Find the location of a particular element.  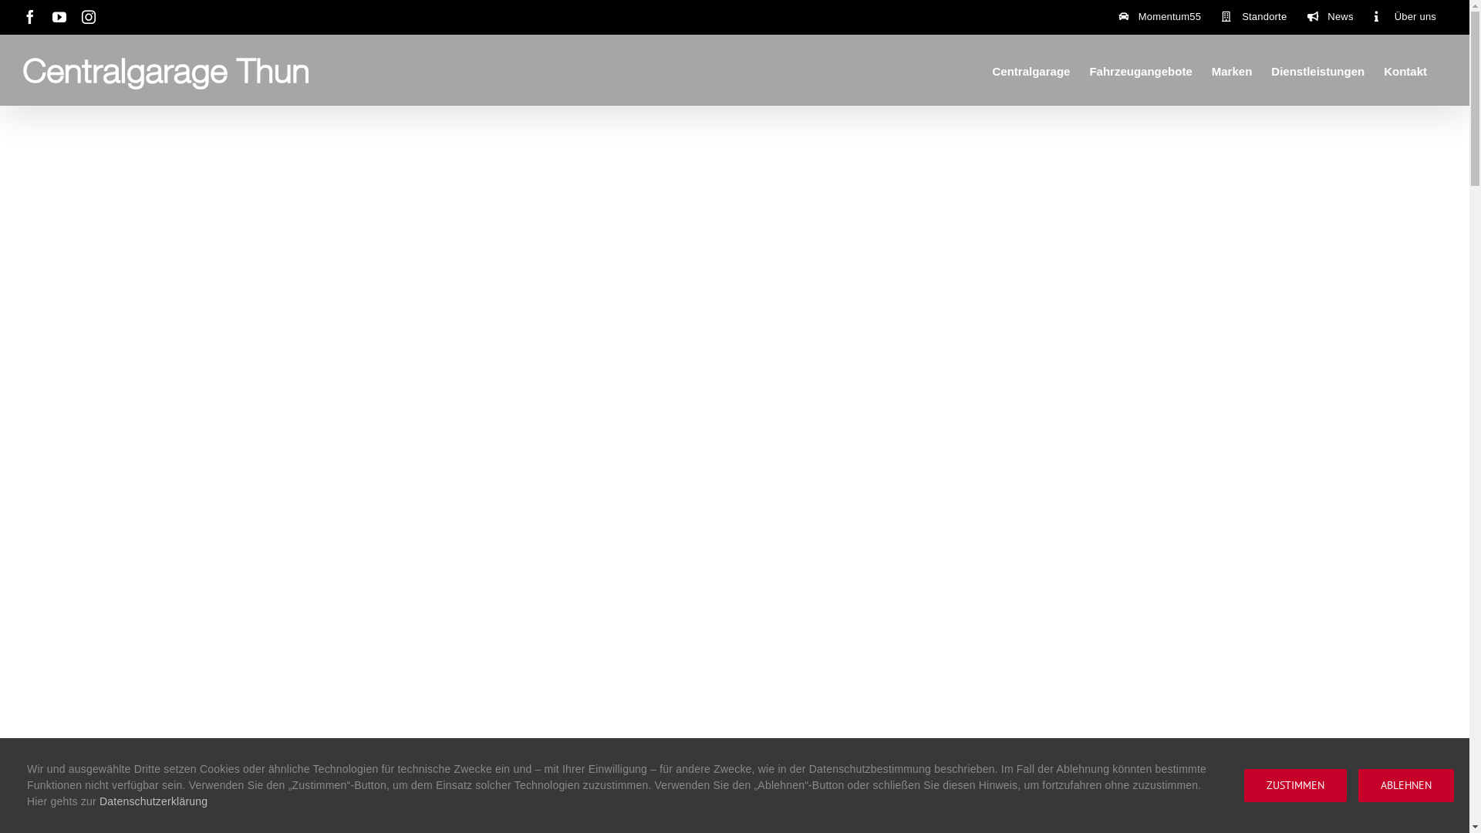

Centralgarage is located at coordinates (1032, 69).